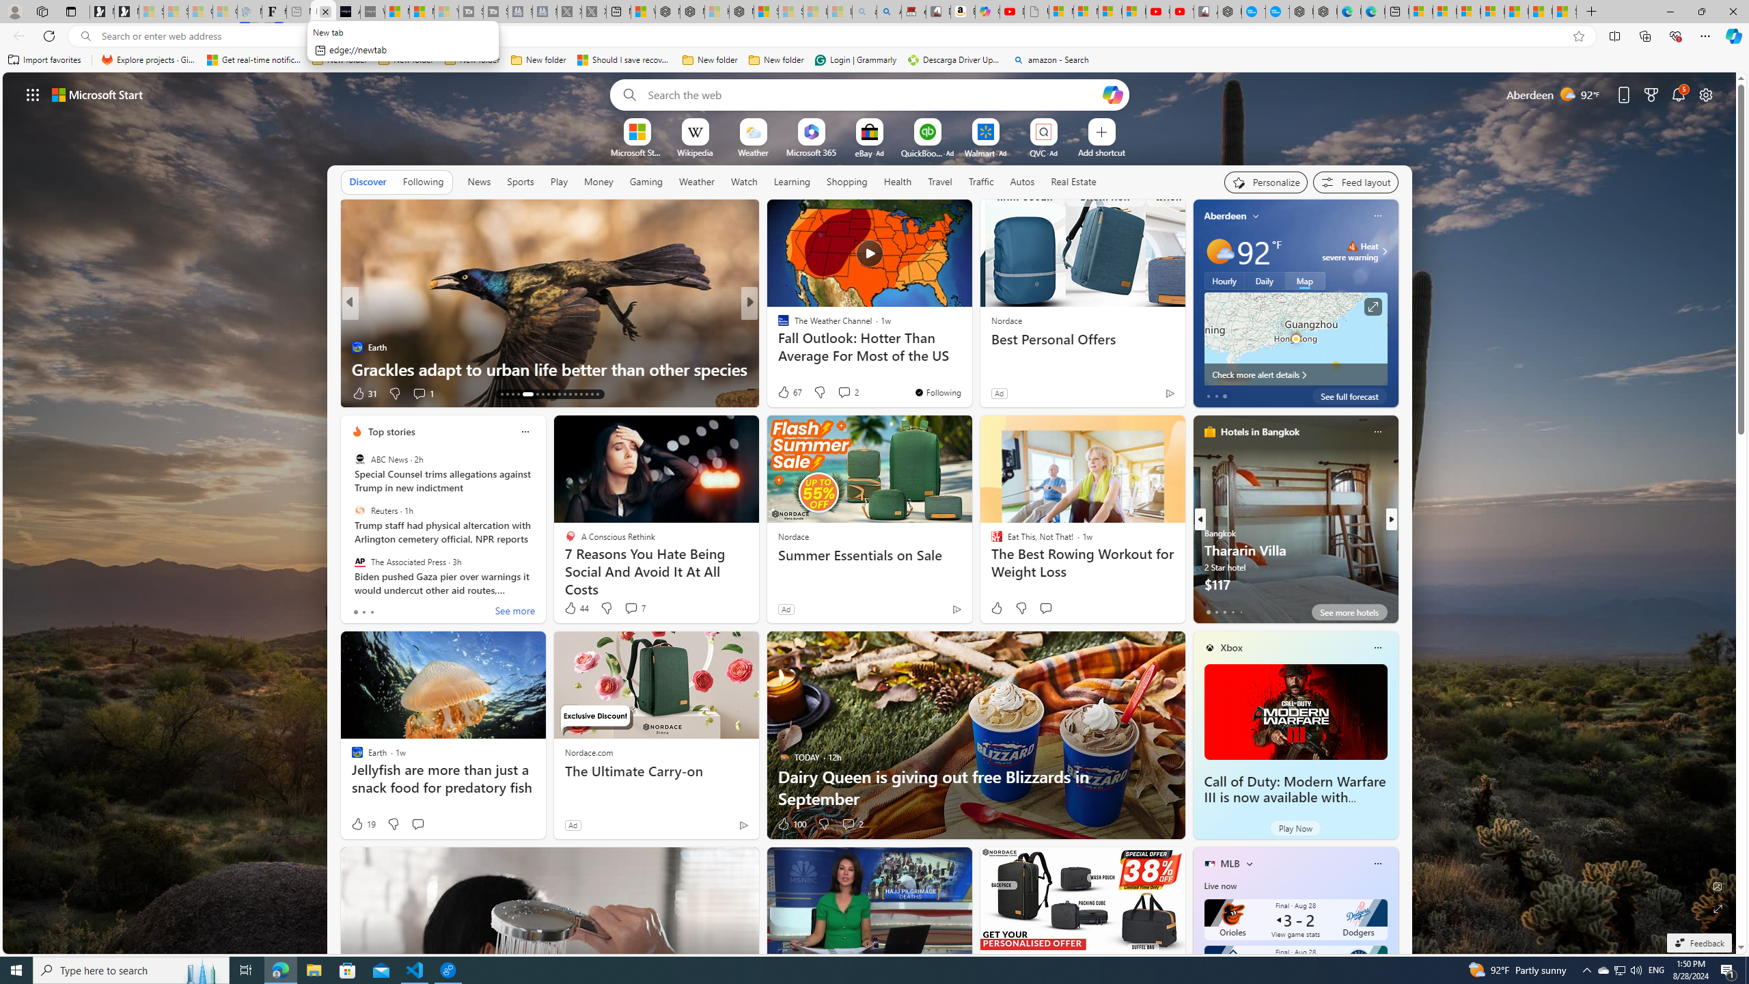  What do you see at coordinates (1224, 280) in the screenshot?
I see `Hourly` at bounding box center [1224, 280].